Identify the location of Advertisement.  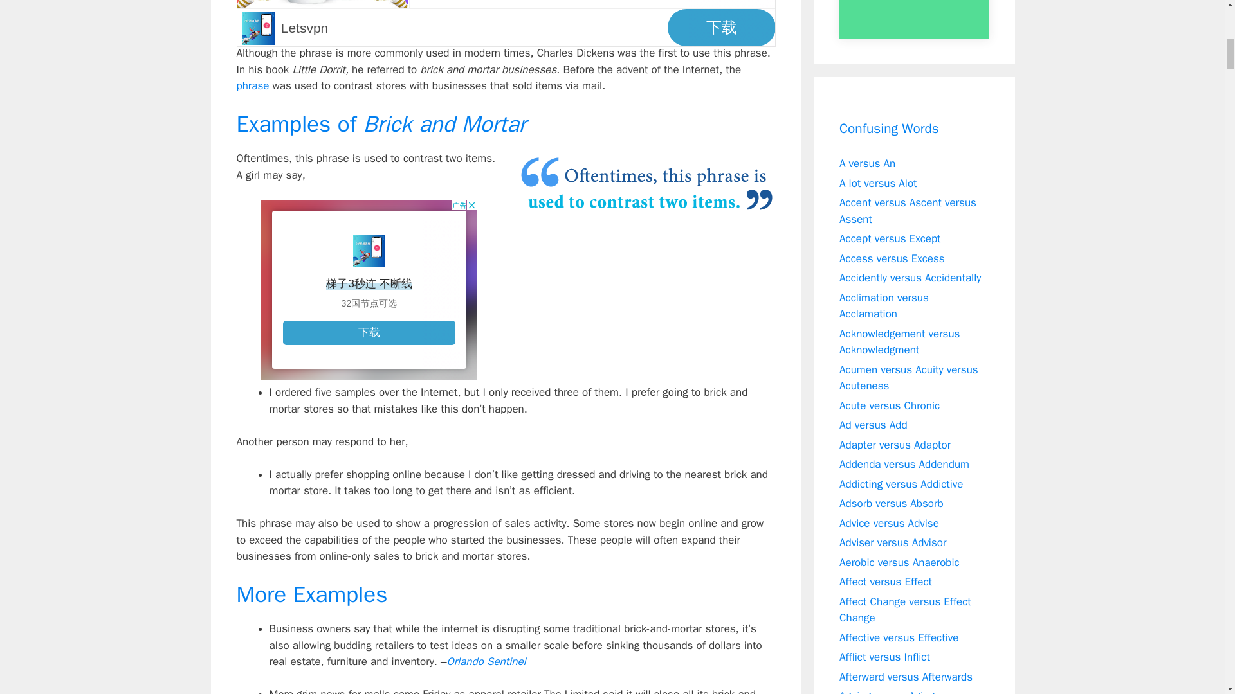
(506, 23).